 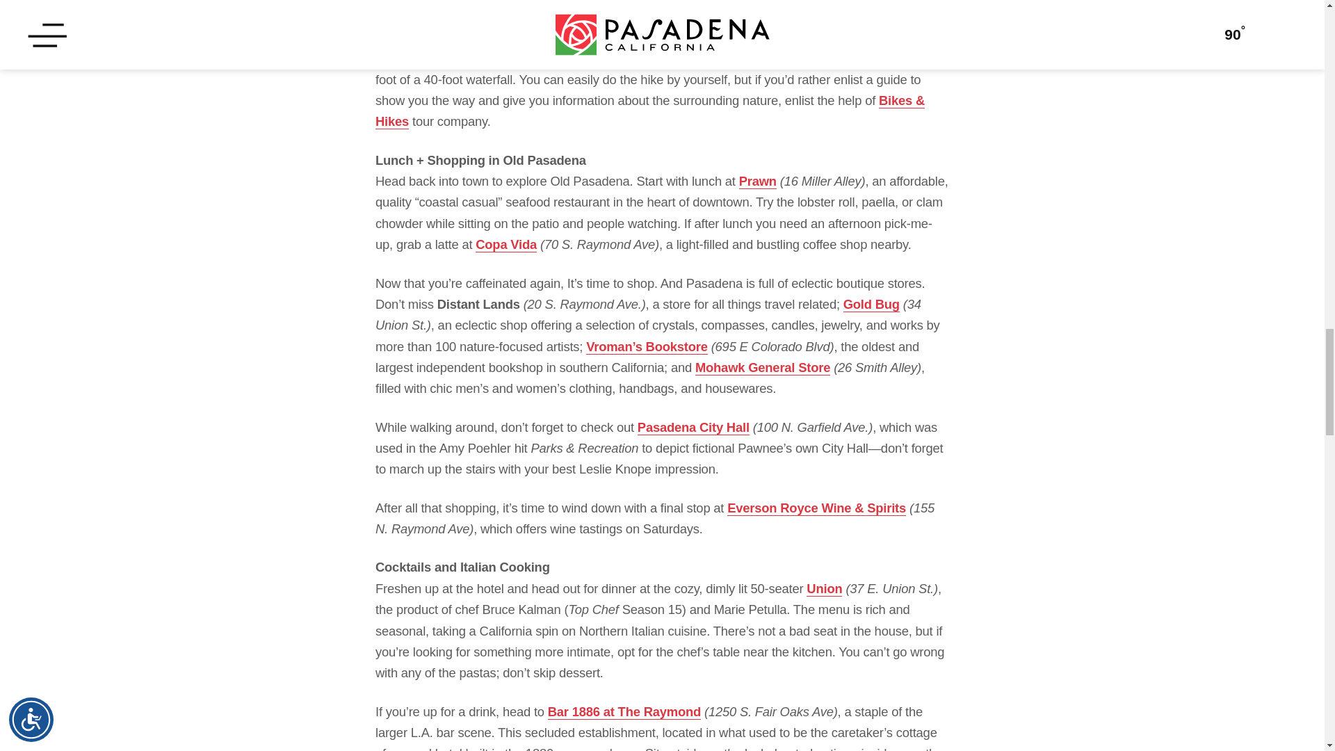 What do you see at coordinates (763, 368) in the screenshot?
I see `Mohawk General Store` at bounding box center [763, 368].